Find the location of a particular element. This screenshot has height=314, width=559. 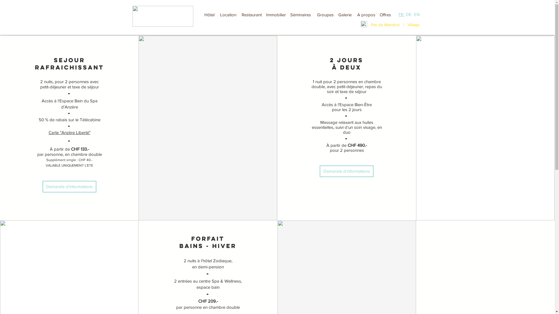

Restaurant is located at coordinates (252, 15).